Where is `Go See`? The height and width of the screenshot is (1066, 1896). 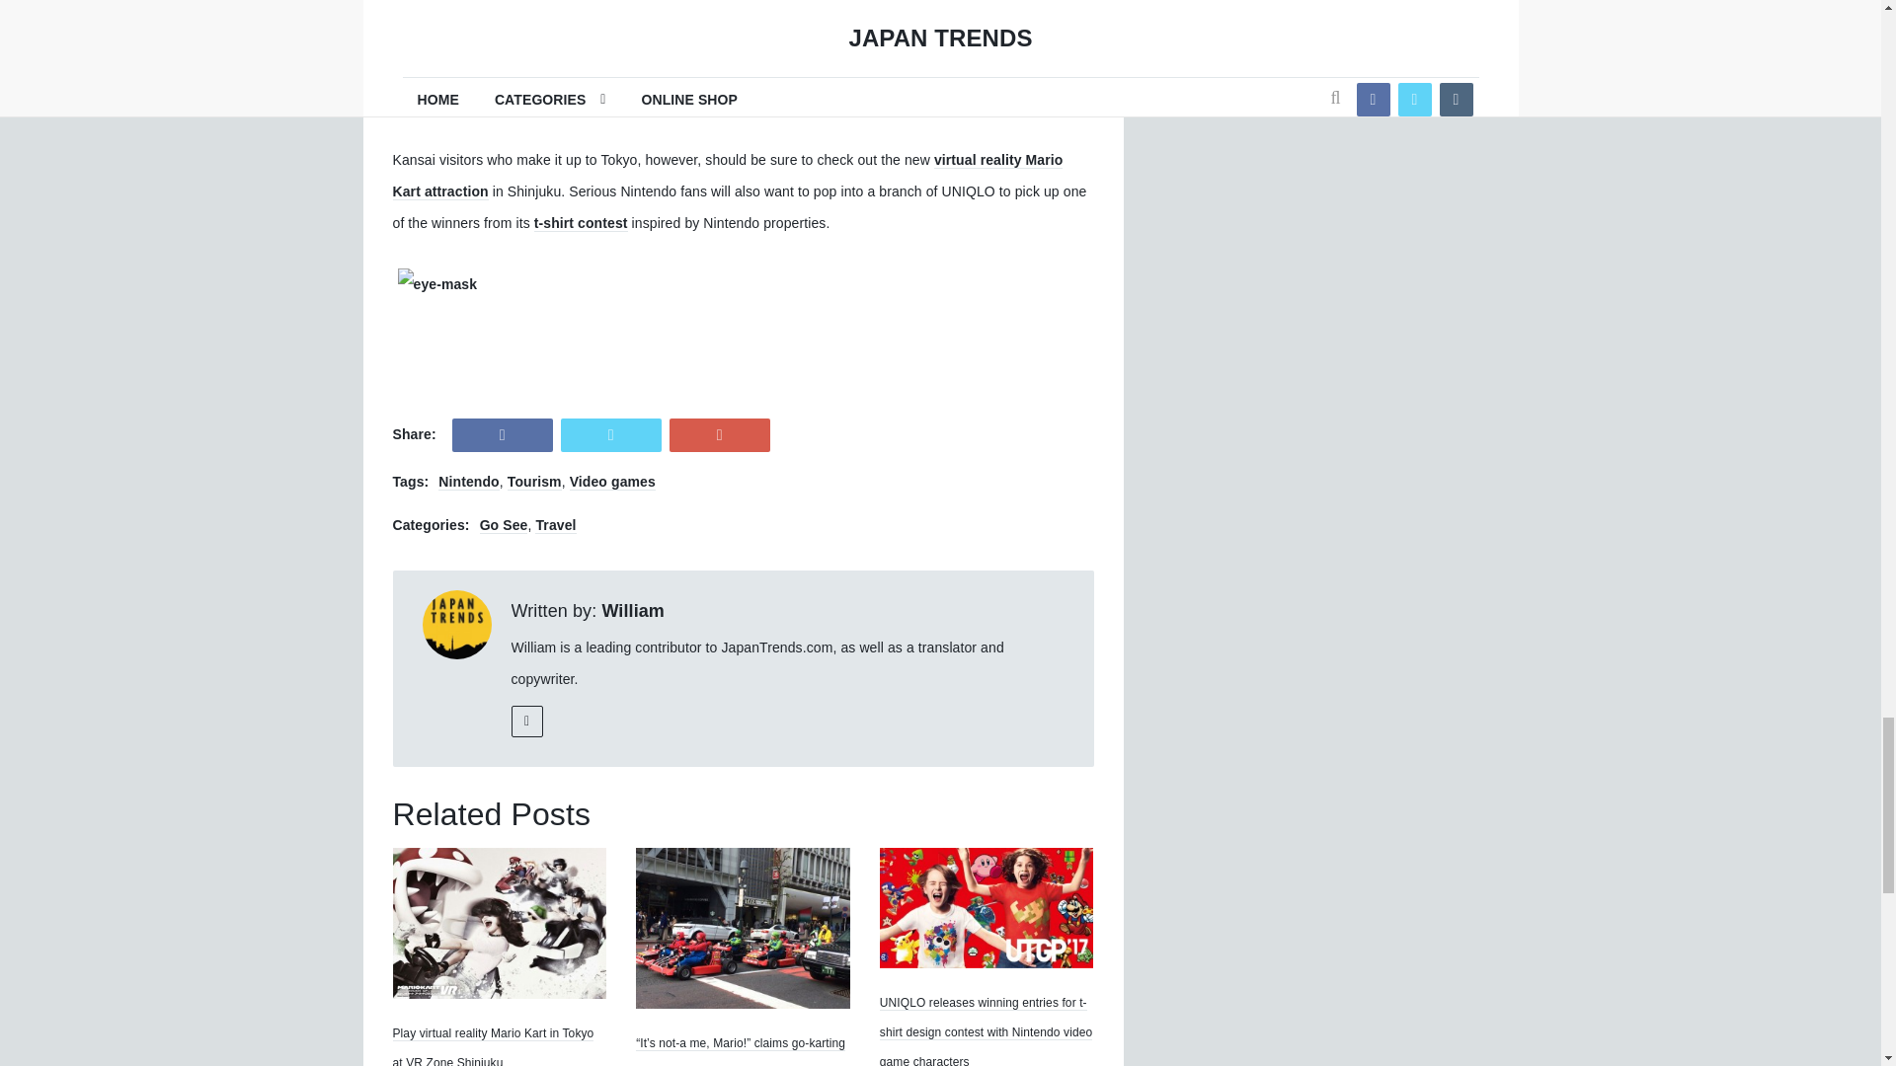 Go See is located at coordinates (504, 525).